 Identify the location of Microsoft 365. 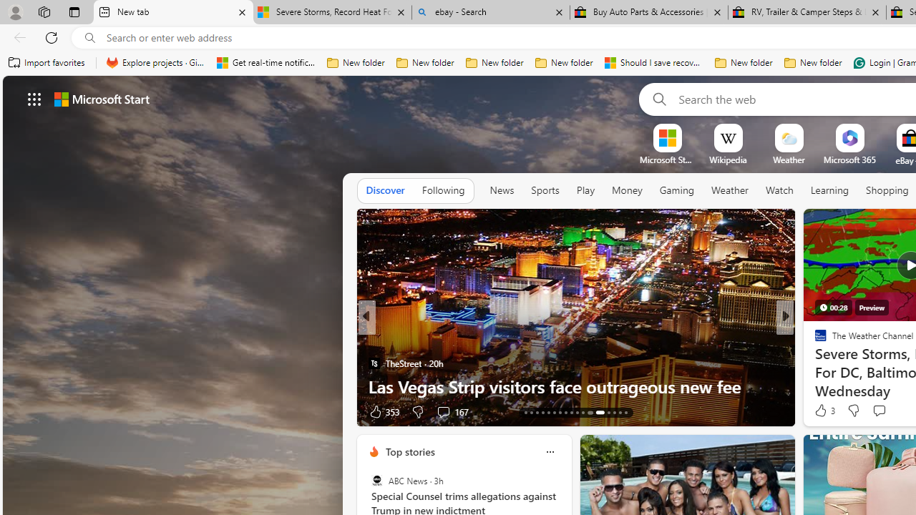
(849, 160).